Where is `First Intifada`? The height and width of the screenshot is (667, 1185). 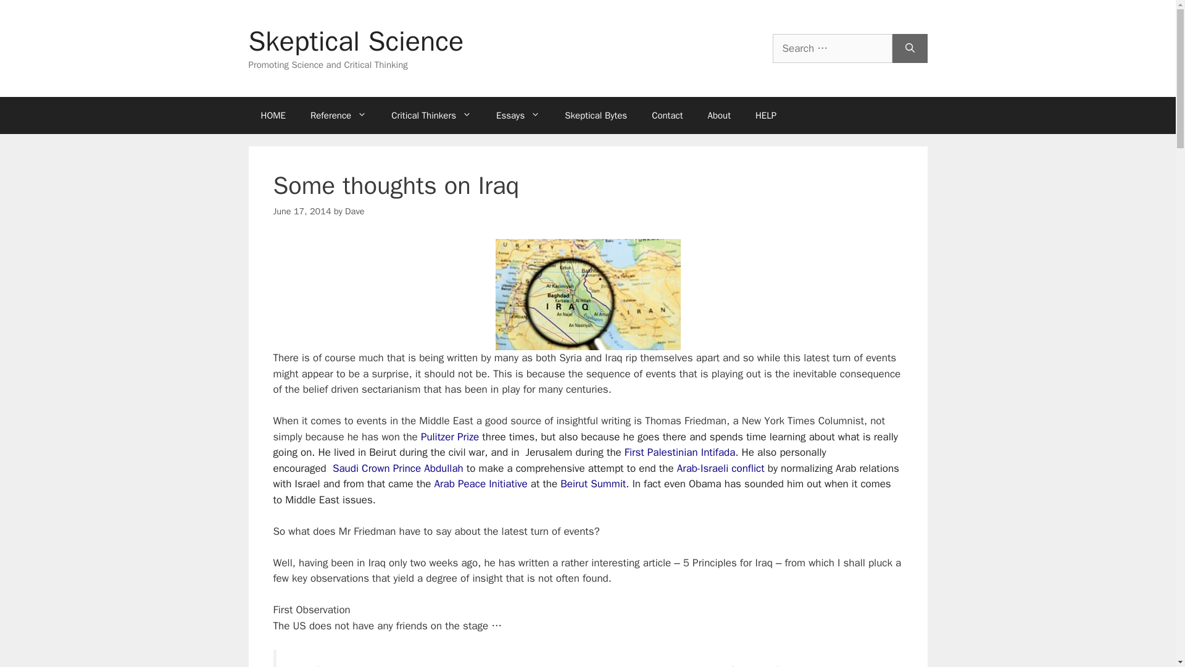 First Intifada is located at coordinates (680, 452).